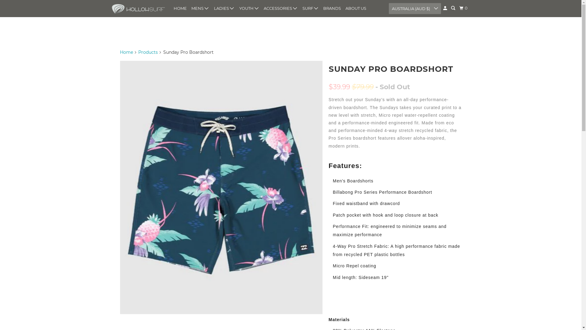 The image size is (586, 330). Describe the element at coordinates (138, 9) in the screenshot. I see `Hollow Surf Shop` at that location.